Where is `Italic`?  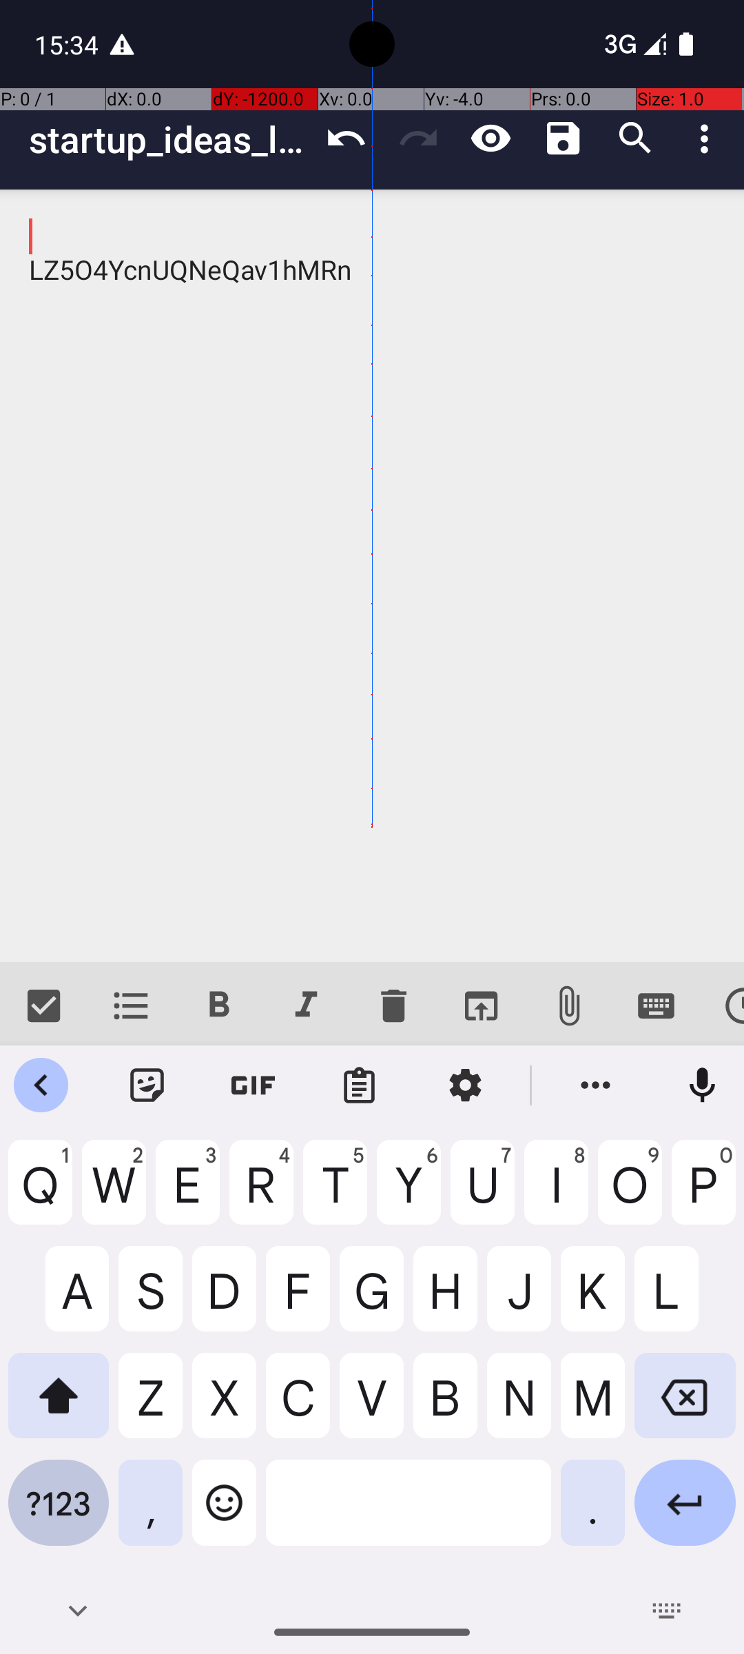
Italic is located at coordinates (306, 1006).